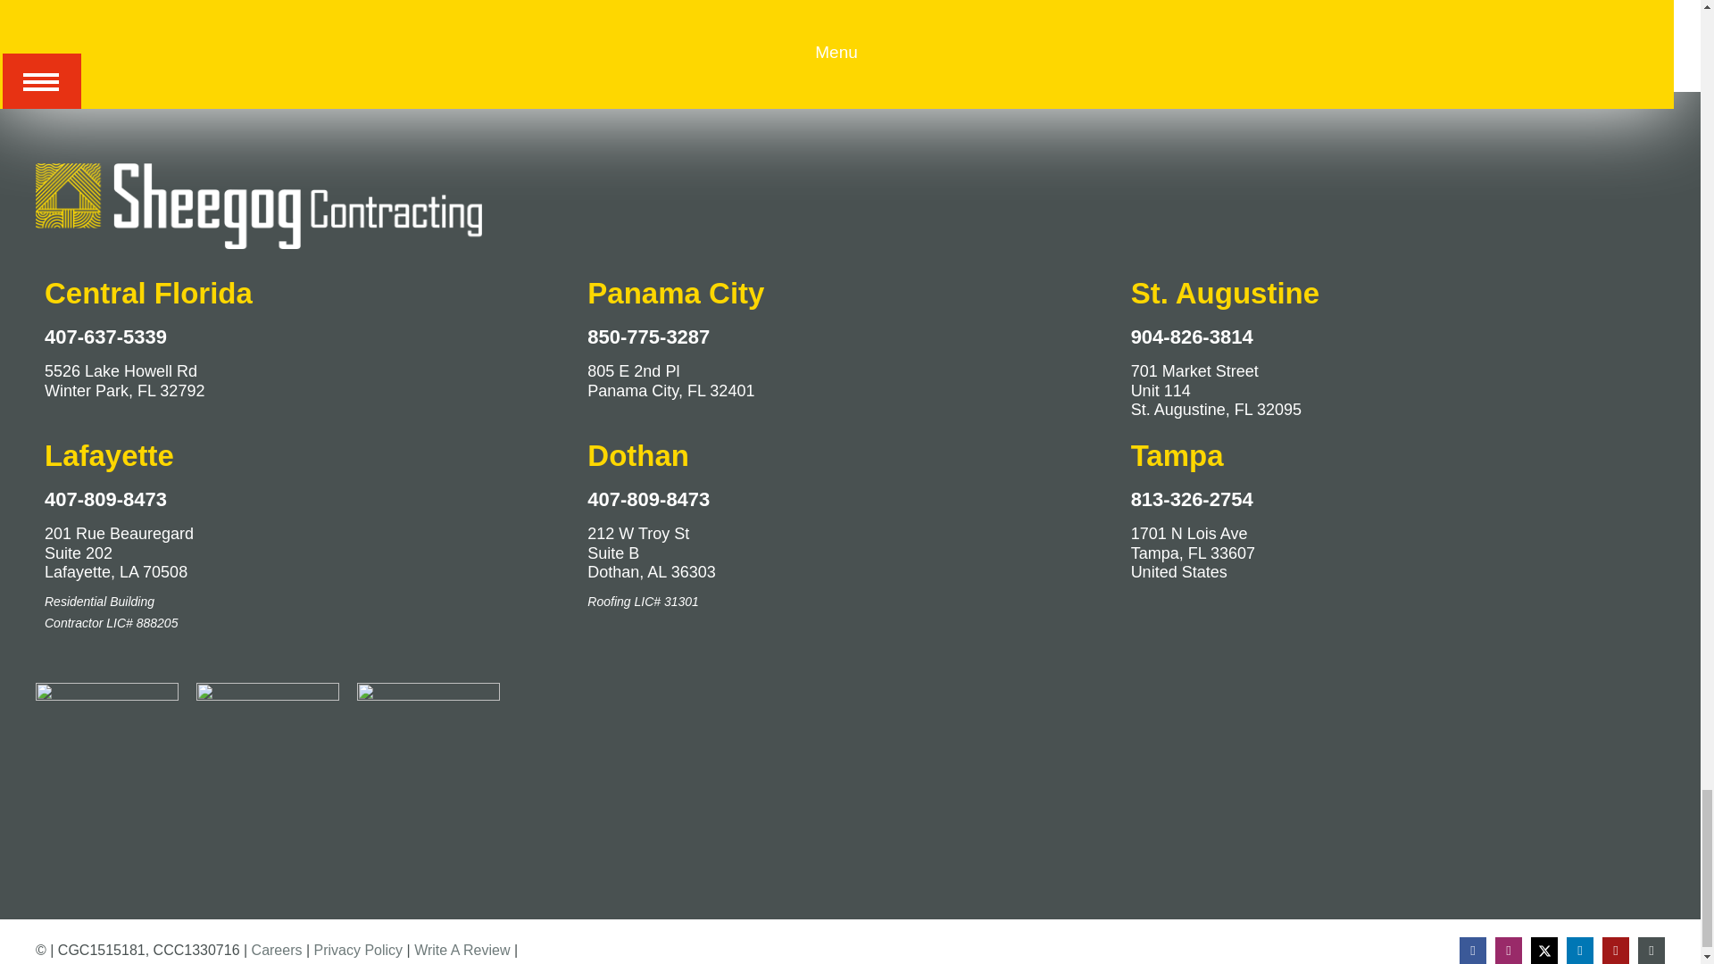 The height and width of the screenshot is (964, 1714). Describe the element at coordinates (1192, 337) in the screenshot. I see `904-826-3814` at that location.